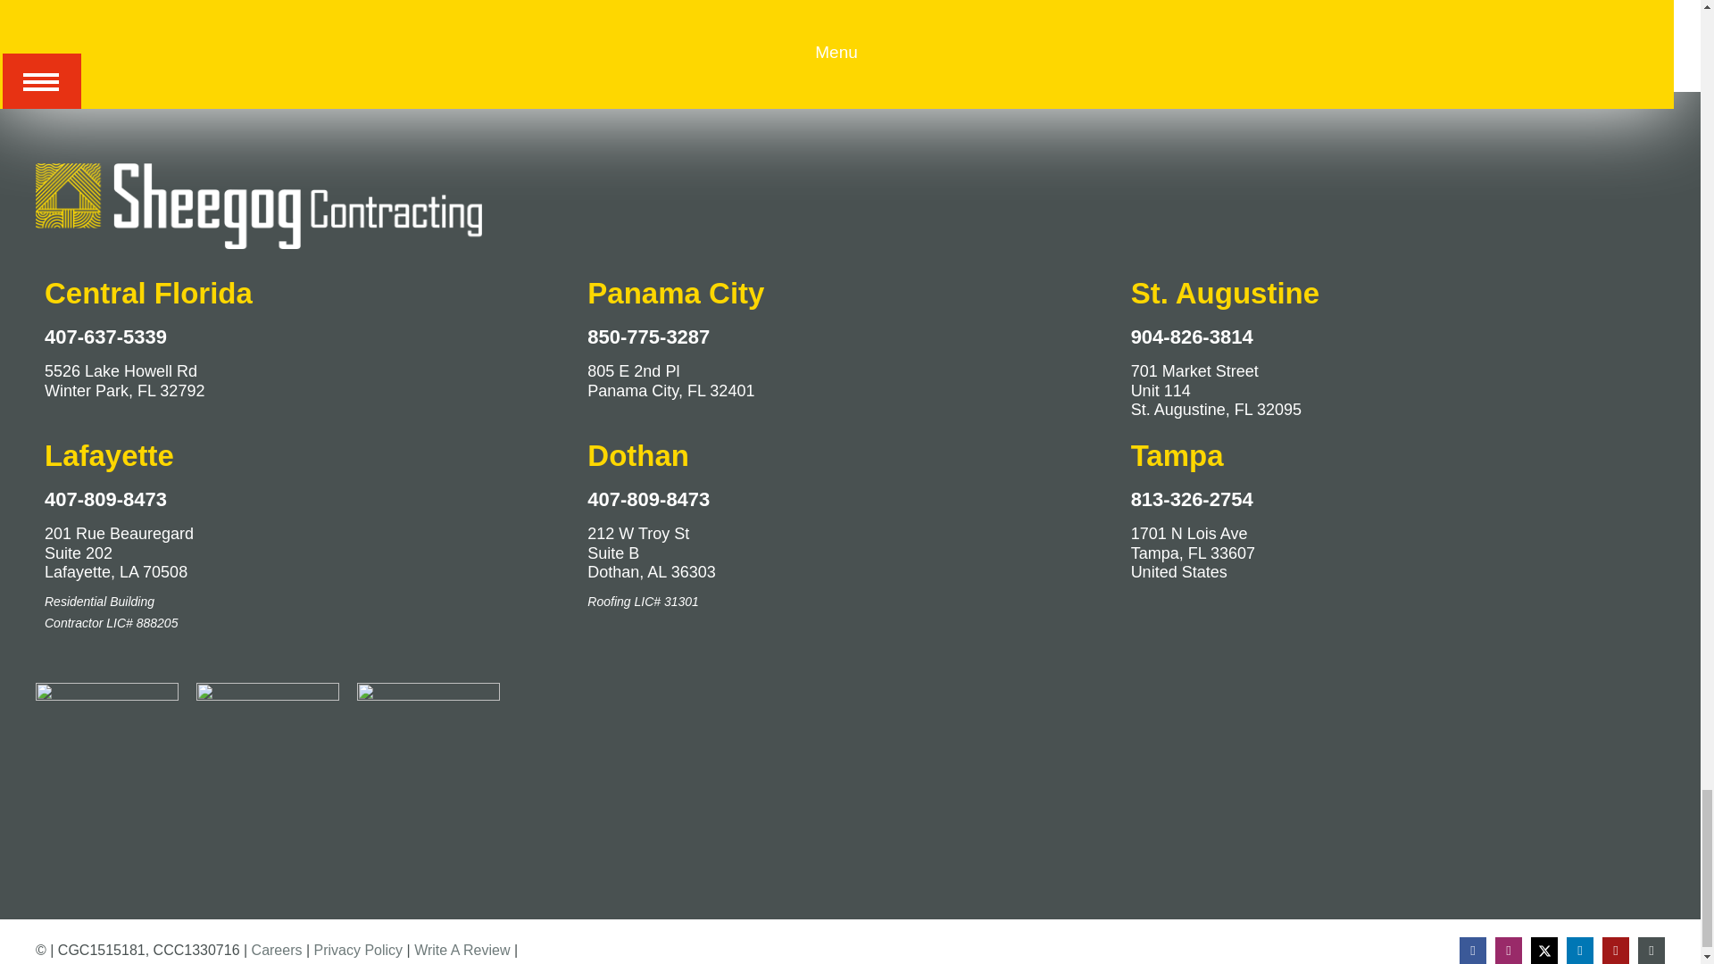 The height and width of the screenshot is (964, 1714). Describe the element at coordinates (1192, 337) in the screenshot. I see `904-826-3814` at that location.